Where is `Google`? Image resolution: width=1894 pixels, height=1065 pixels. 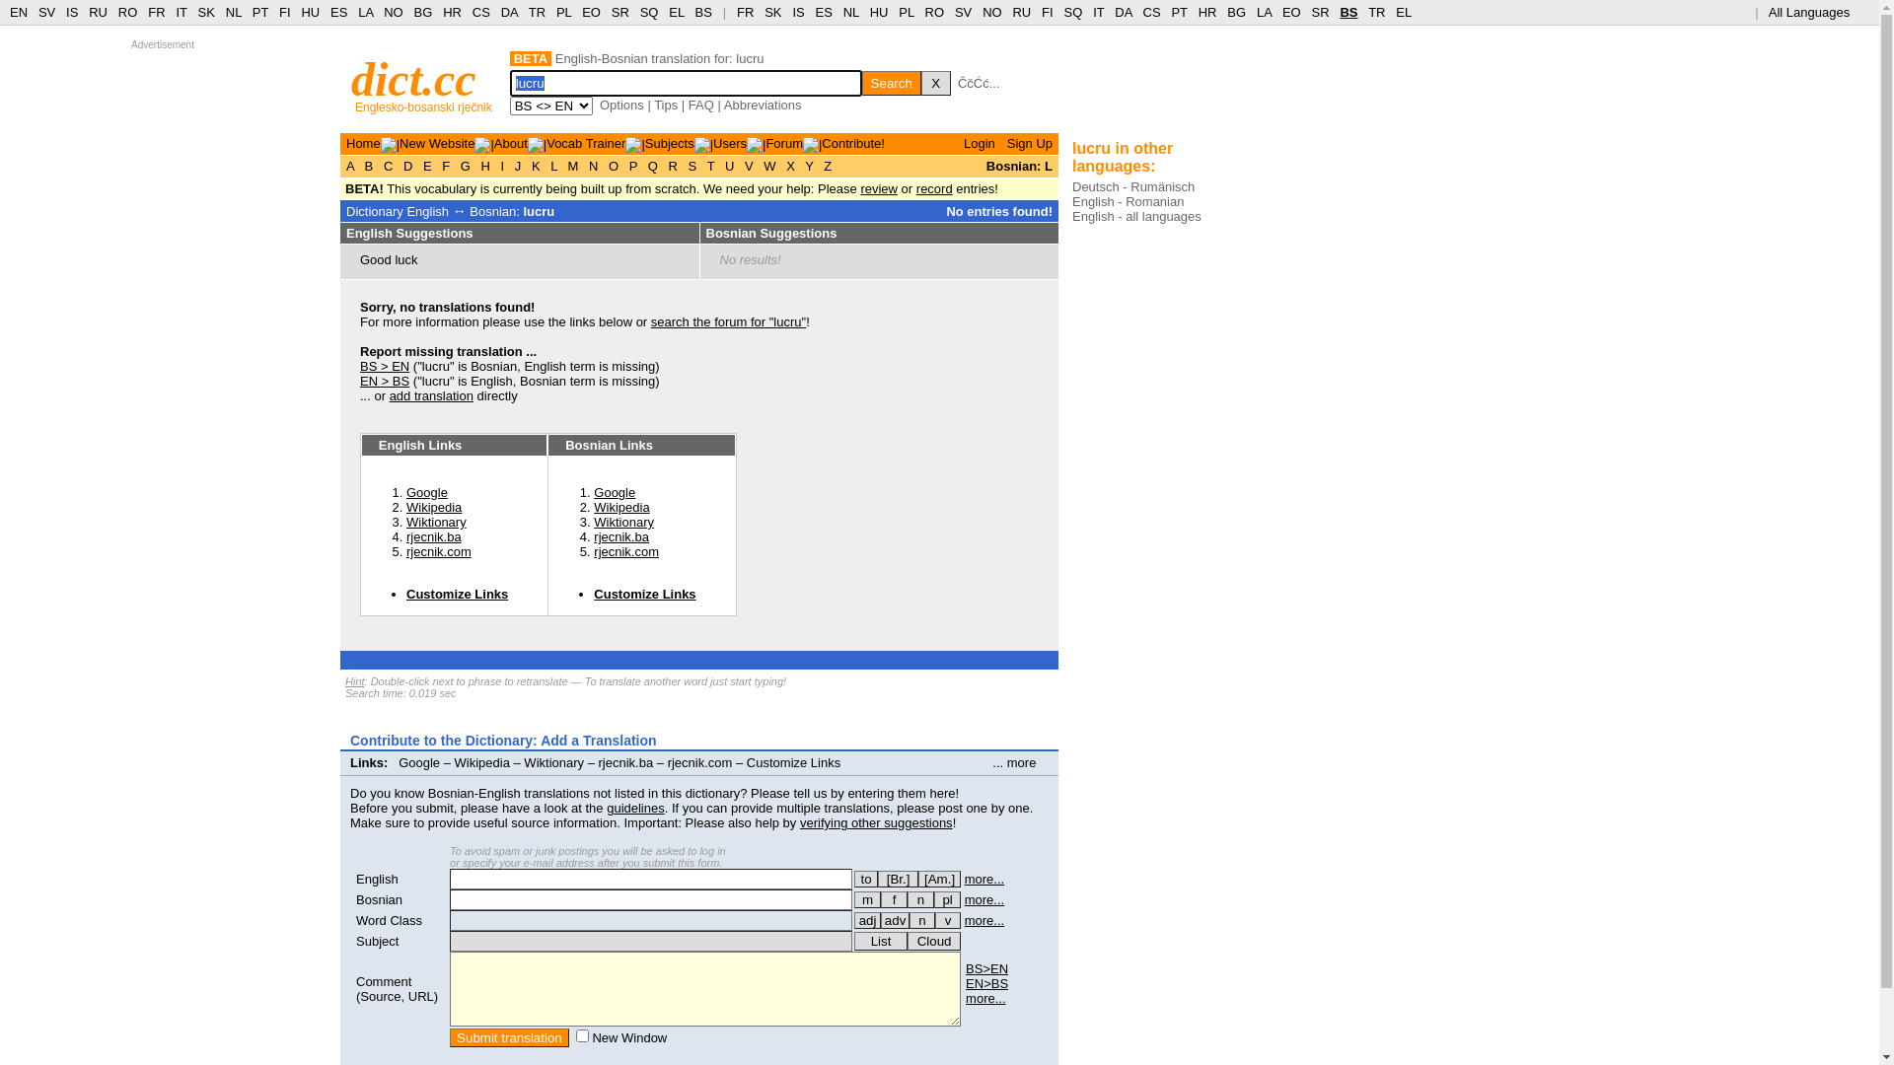
Google is located at coordinates (427, 493).